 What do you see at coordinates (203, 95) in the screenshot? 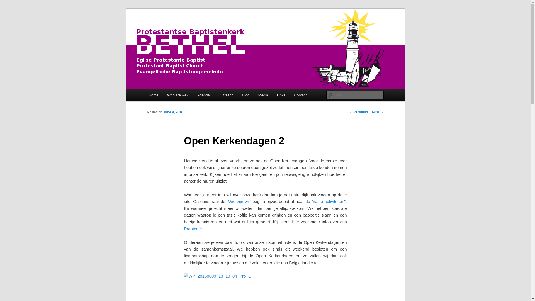
I see `Agenda` at bounding box center [203, 95].